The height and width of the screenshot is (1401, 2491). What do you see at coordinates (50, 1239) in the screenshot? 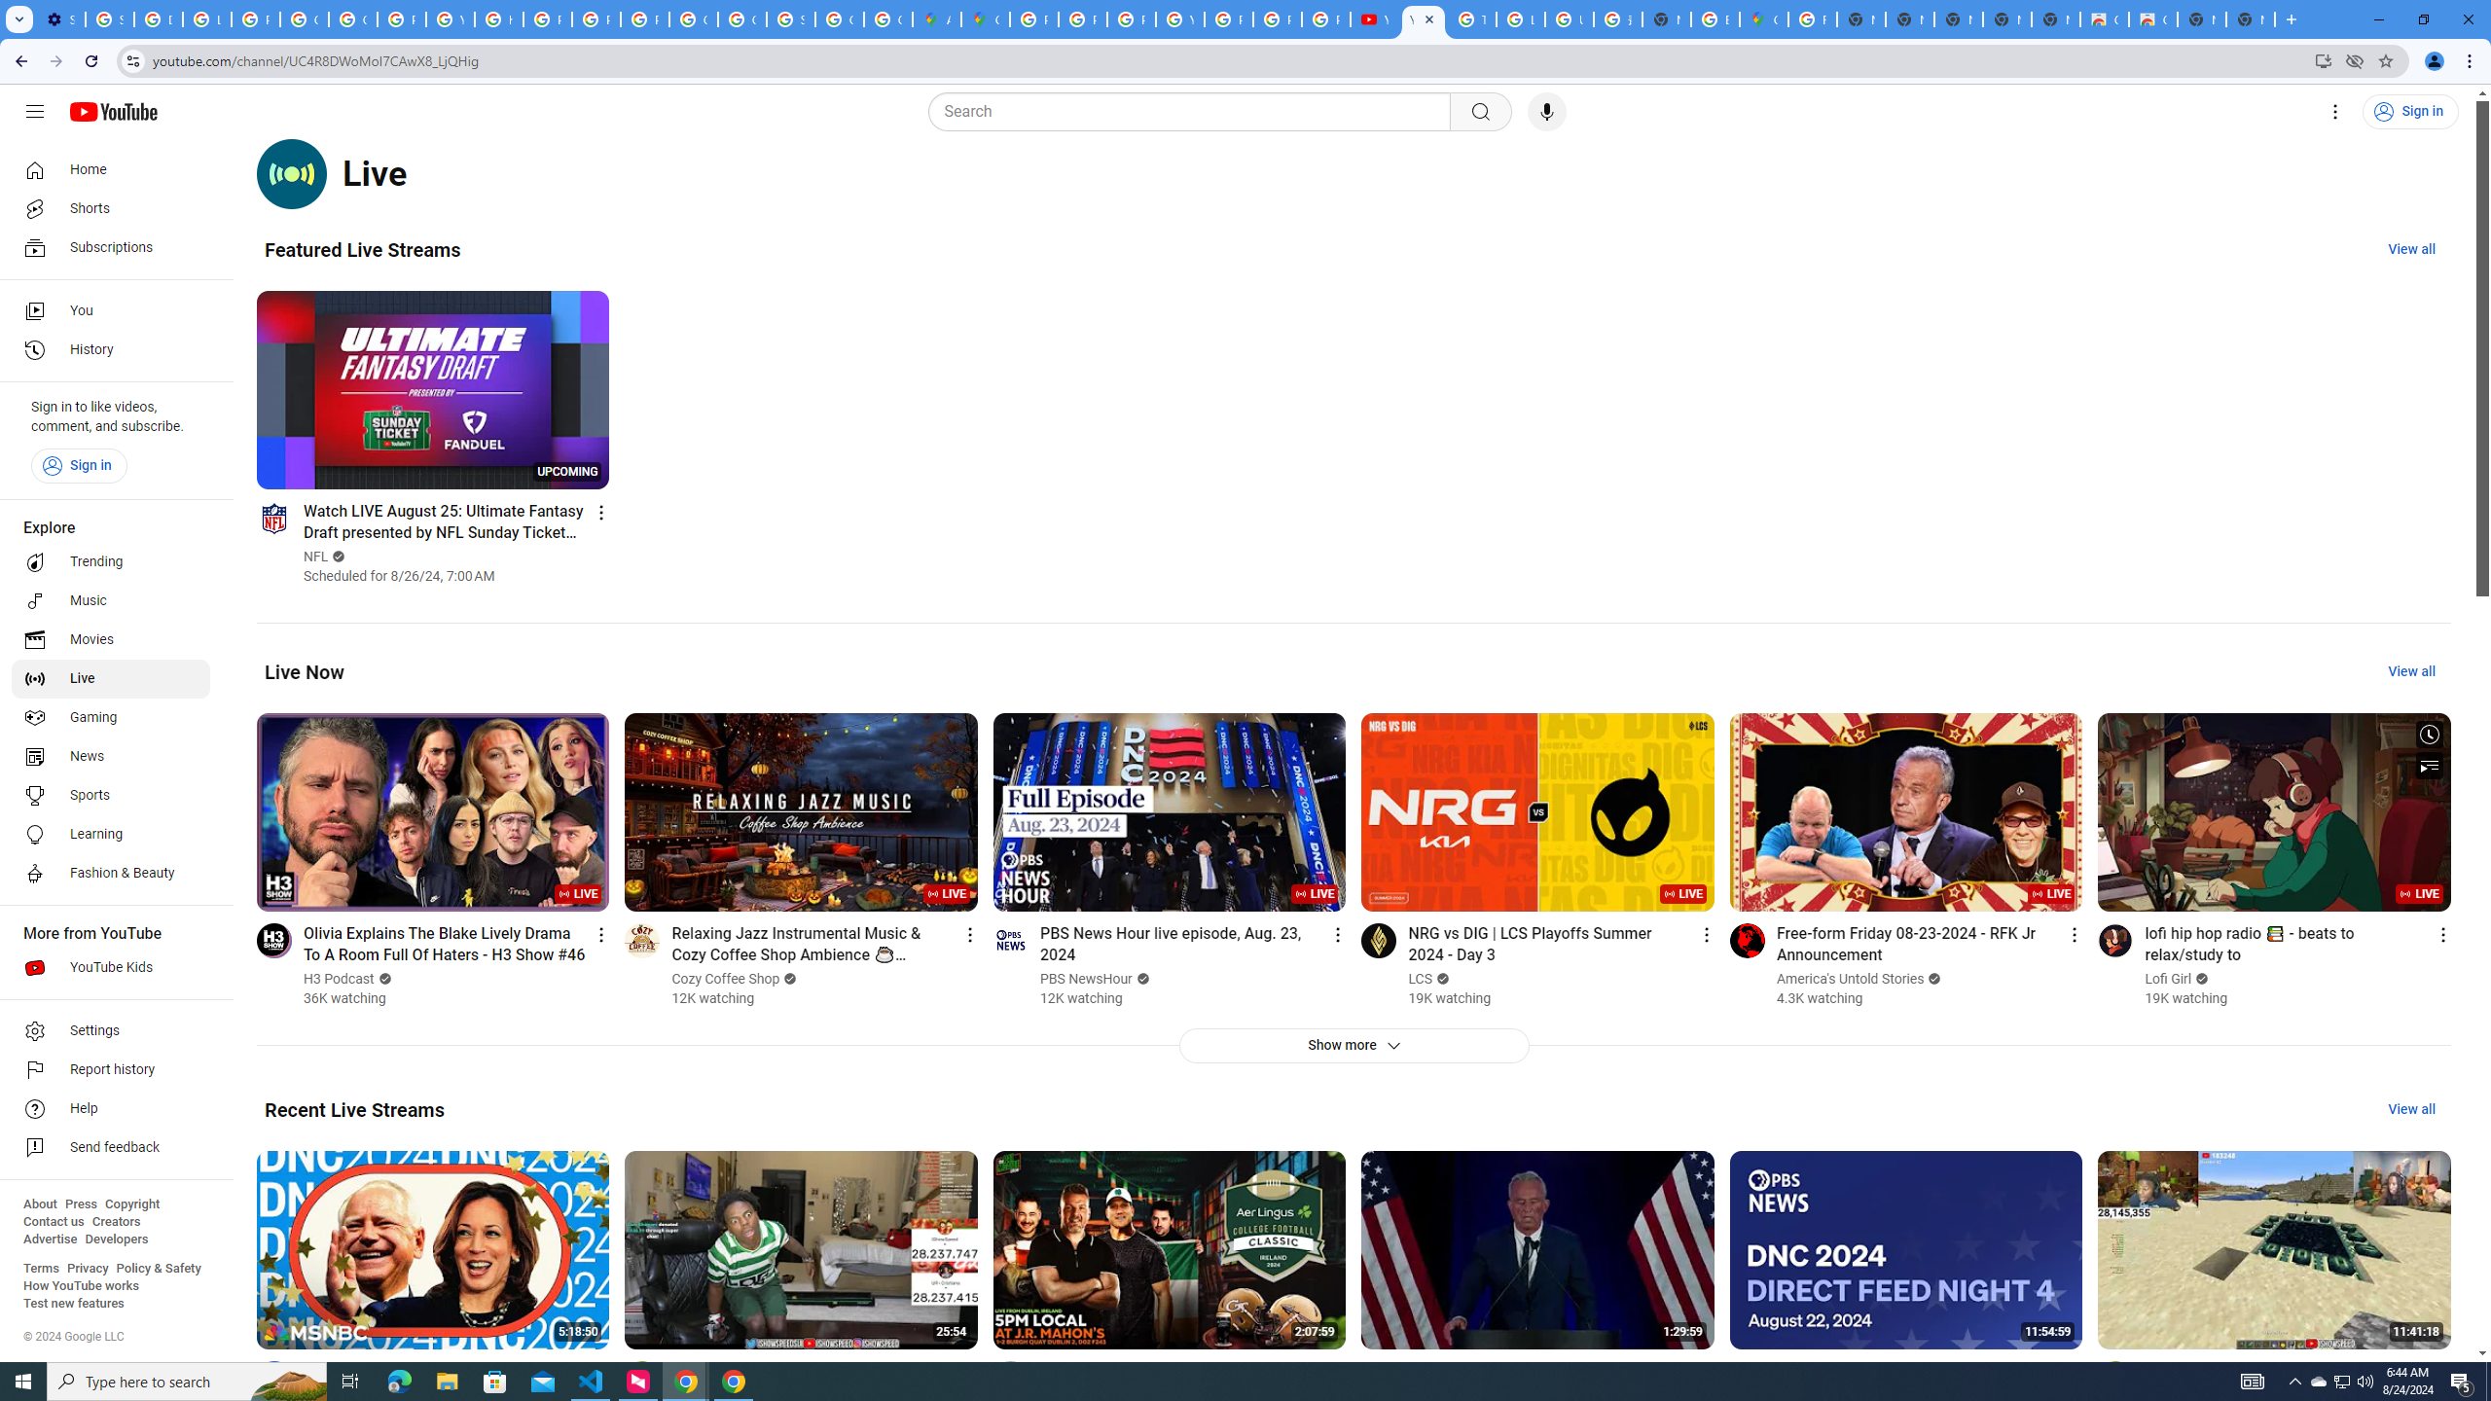
I see `Advertise` at bounding box center [50, 1239].